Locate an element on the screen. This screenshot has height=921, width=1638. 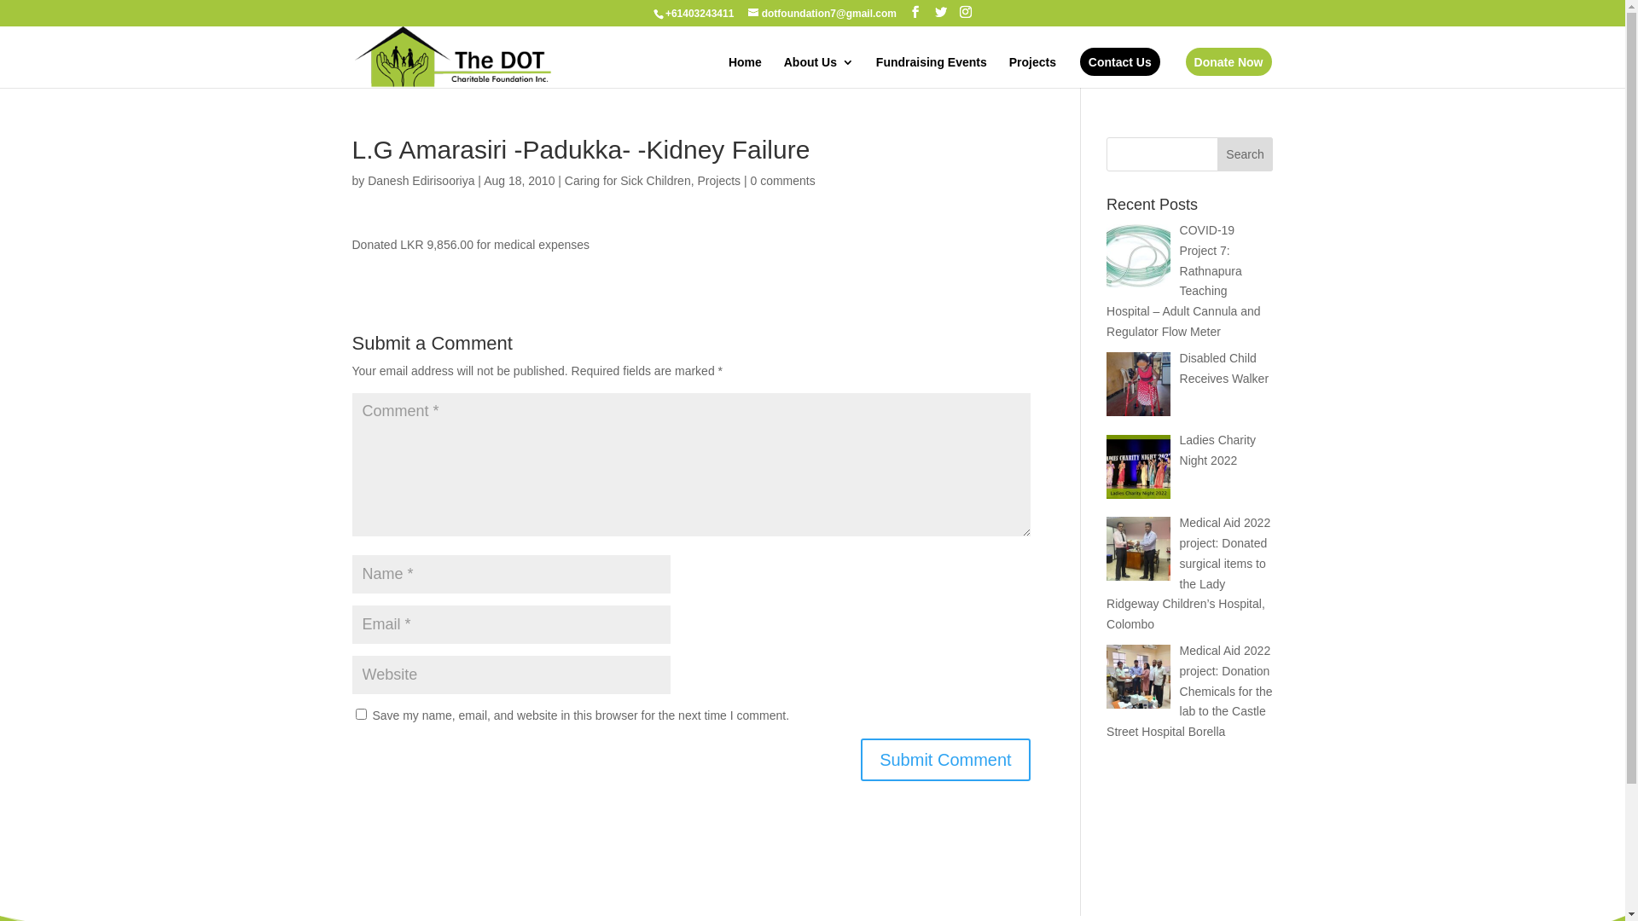
Home is located at coordinates (746, 72).